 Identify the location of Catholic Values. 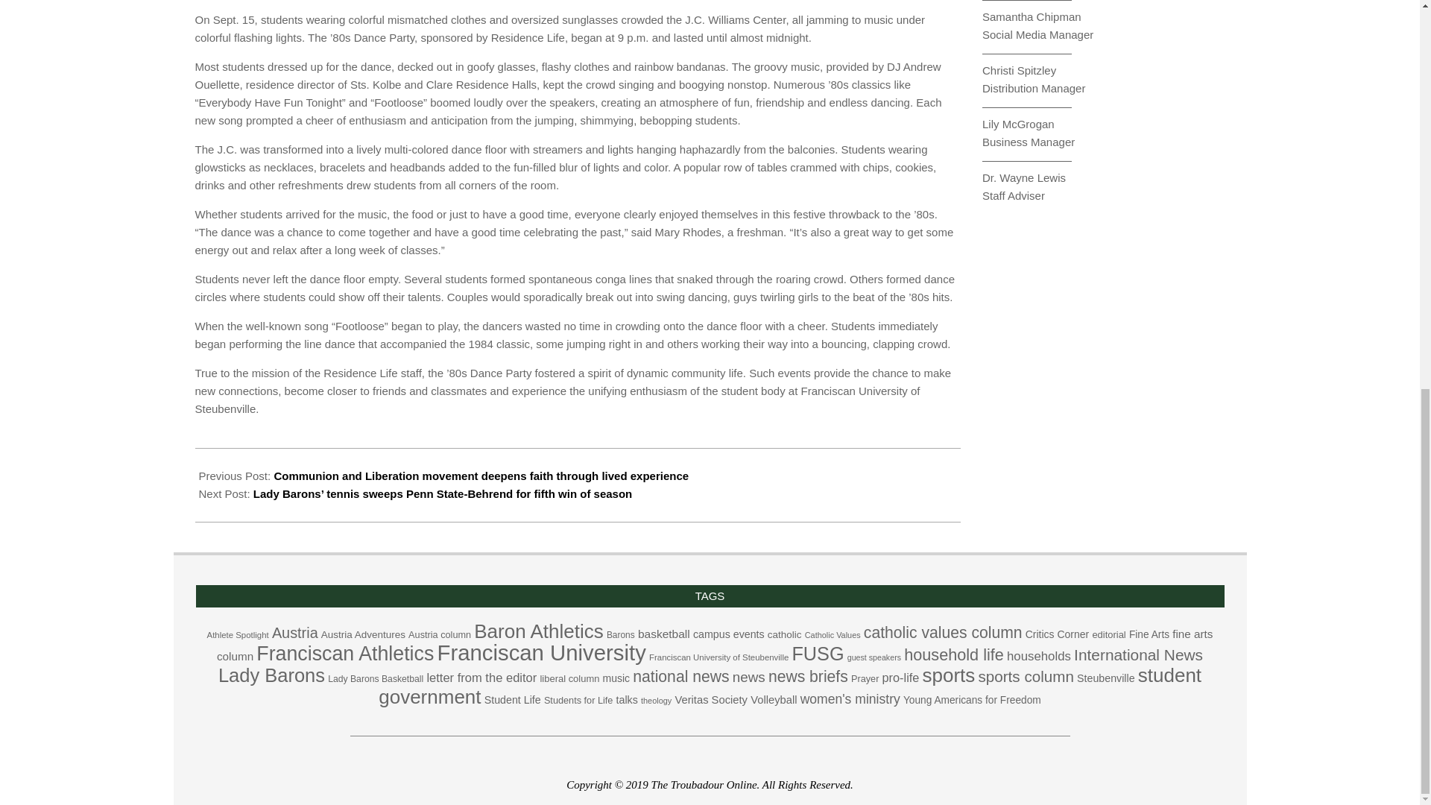
(833, 634).